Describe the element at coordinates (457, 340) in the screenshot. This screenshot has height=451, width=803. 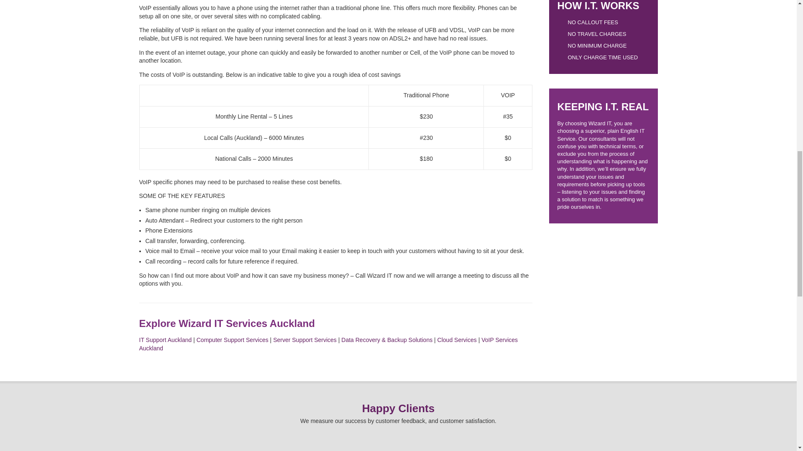
I see `Cloud Services Auckland` at that location.